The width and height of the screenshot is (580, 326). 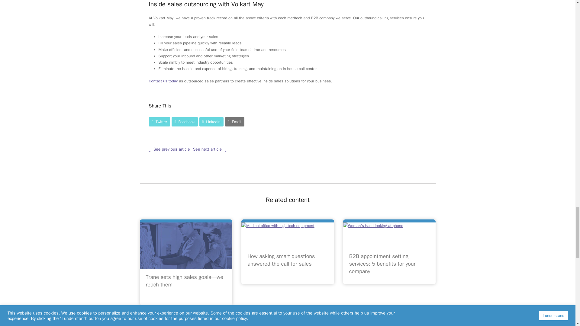 I want to click on LinkedIn, so click(x=211, y=122).